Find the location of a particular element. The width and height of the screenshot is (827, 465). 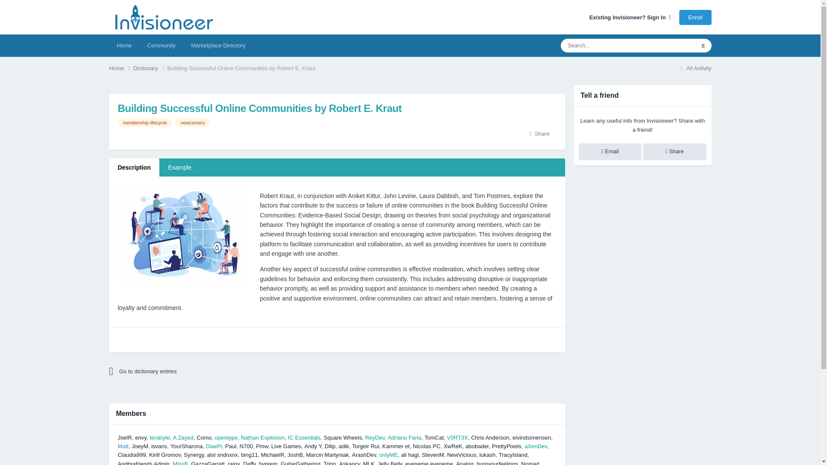

Example is located at coordinates (180, 167).